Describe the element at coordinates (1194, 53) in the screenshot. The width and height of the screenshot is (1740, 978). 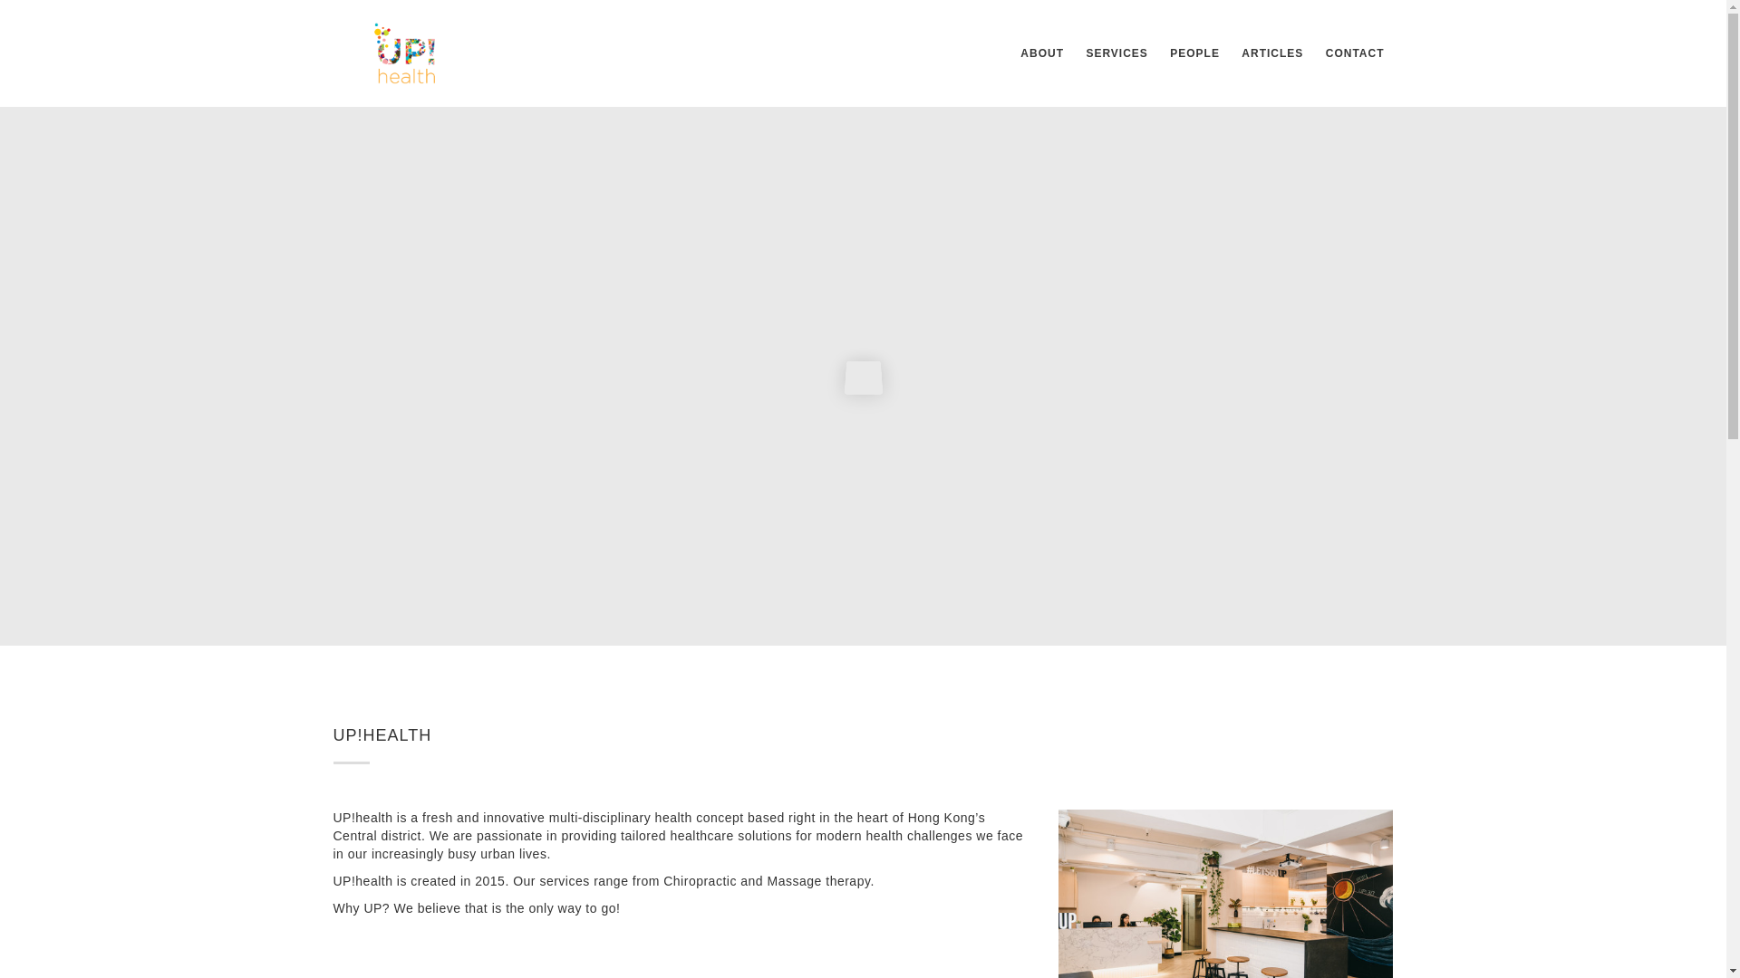
I see `PEOPLE` at that location.